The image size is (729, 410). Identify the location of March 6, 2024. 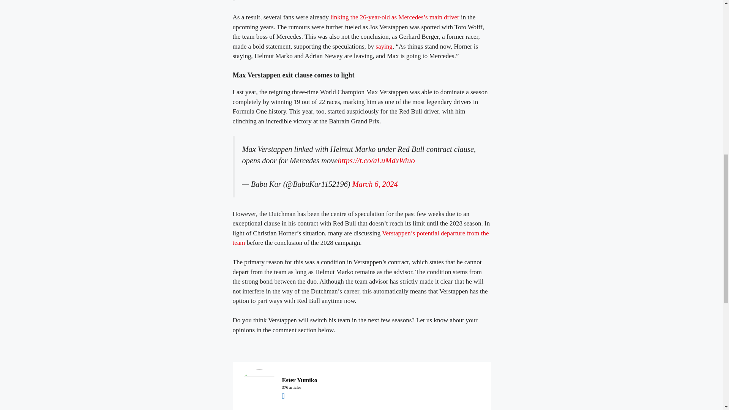
(375, 184).